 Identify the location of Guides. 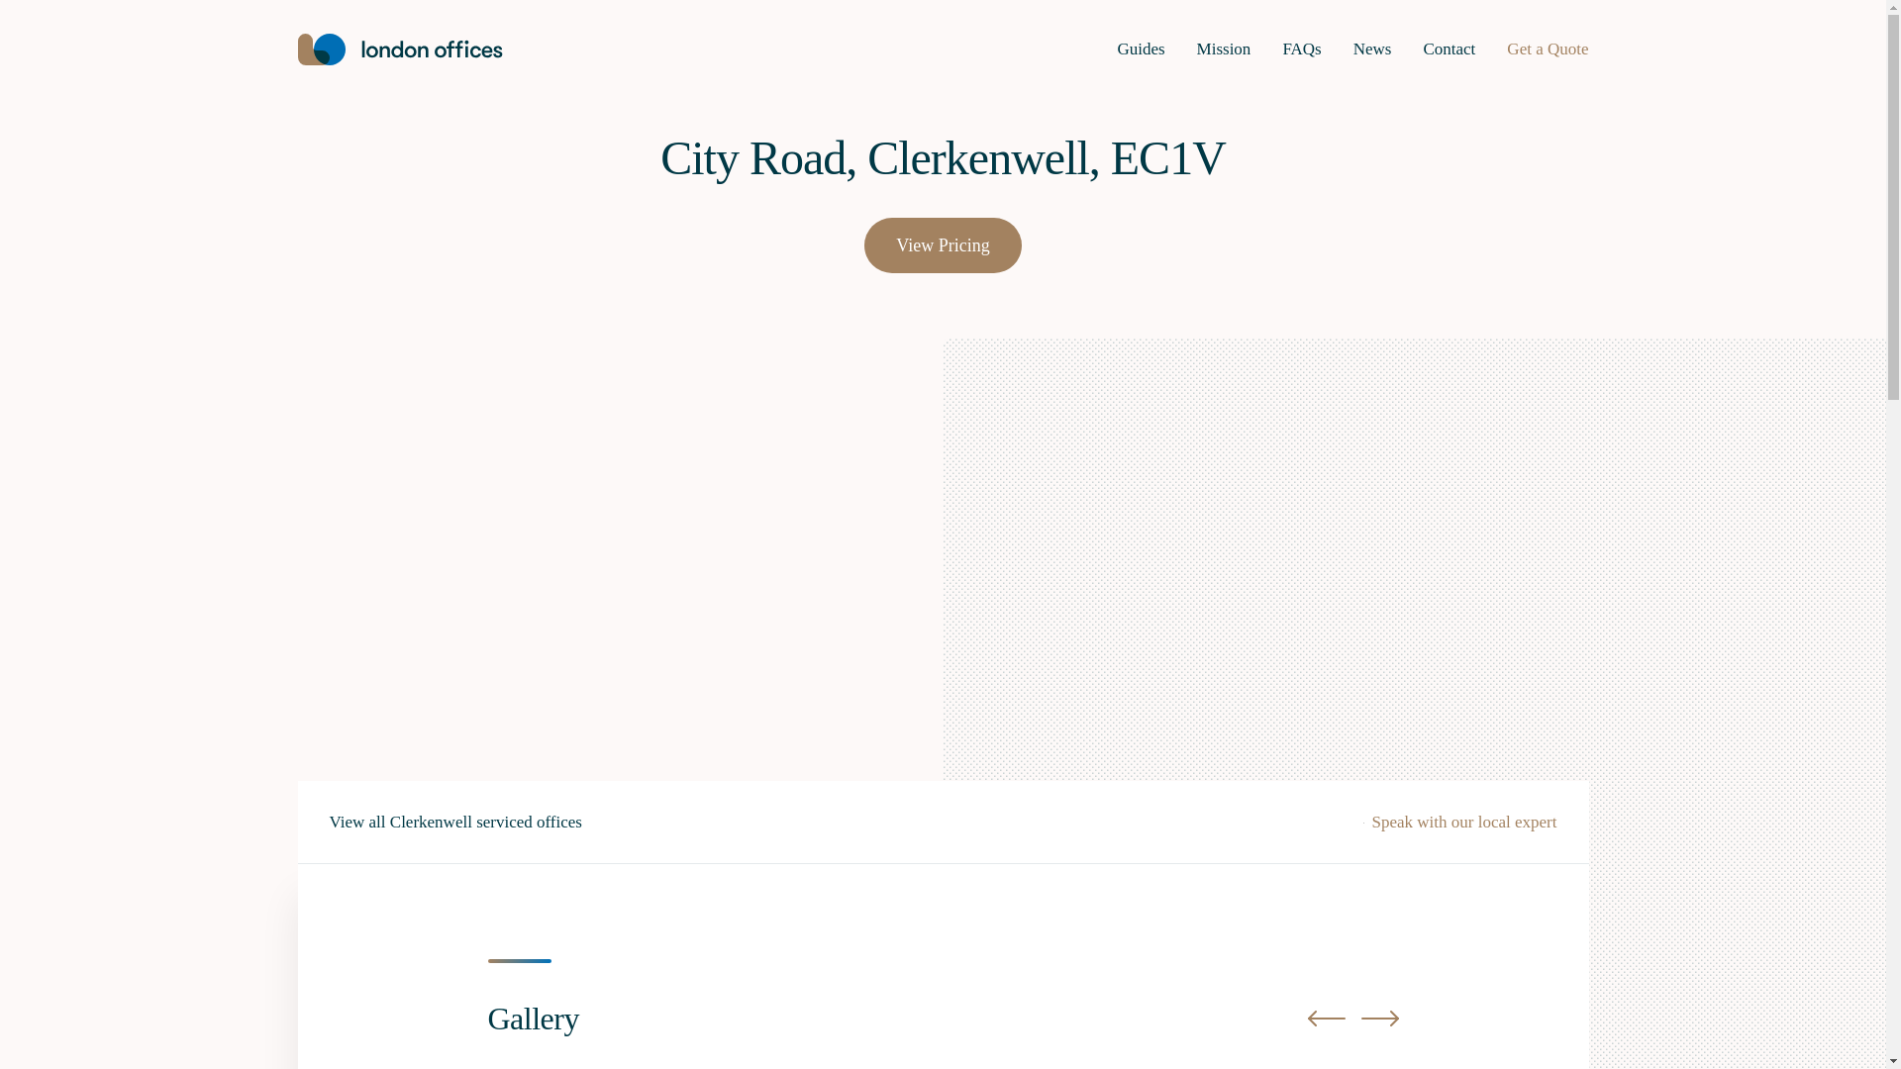
(1141, 49).